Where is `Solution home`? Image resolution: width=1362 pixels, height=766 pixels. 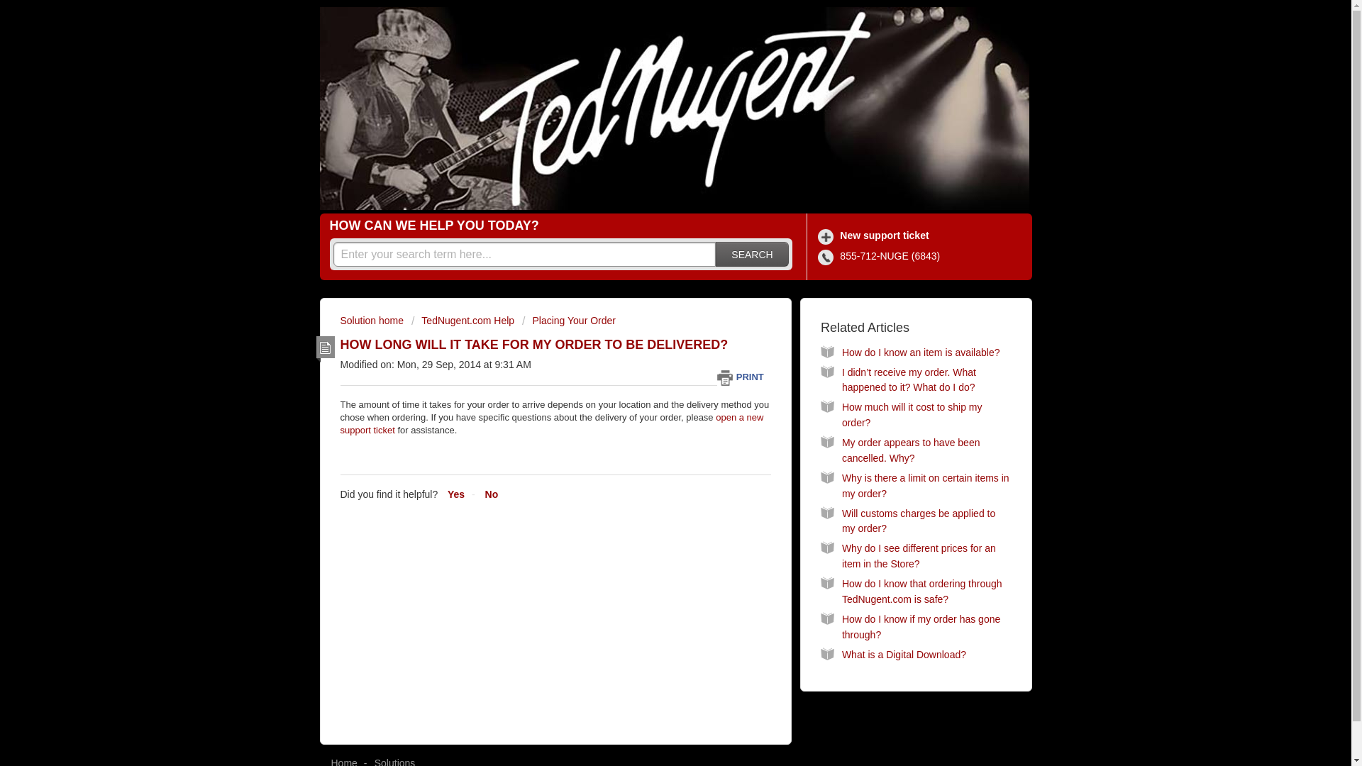
Solution home is located at coordinates (373, 321).